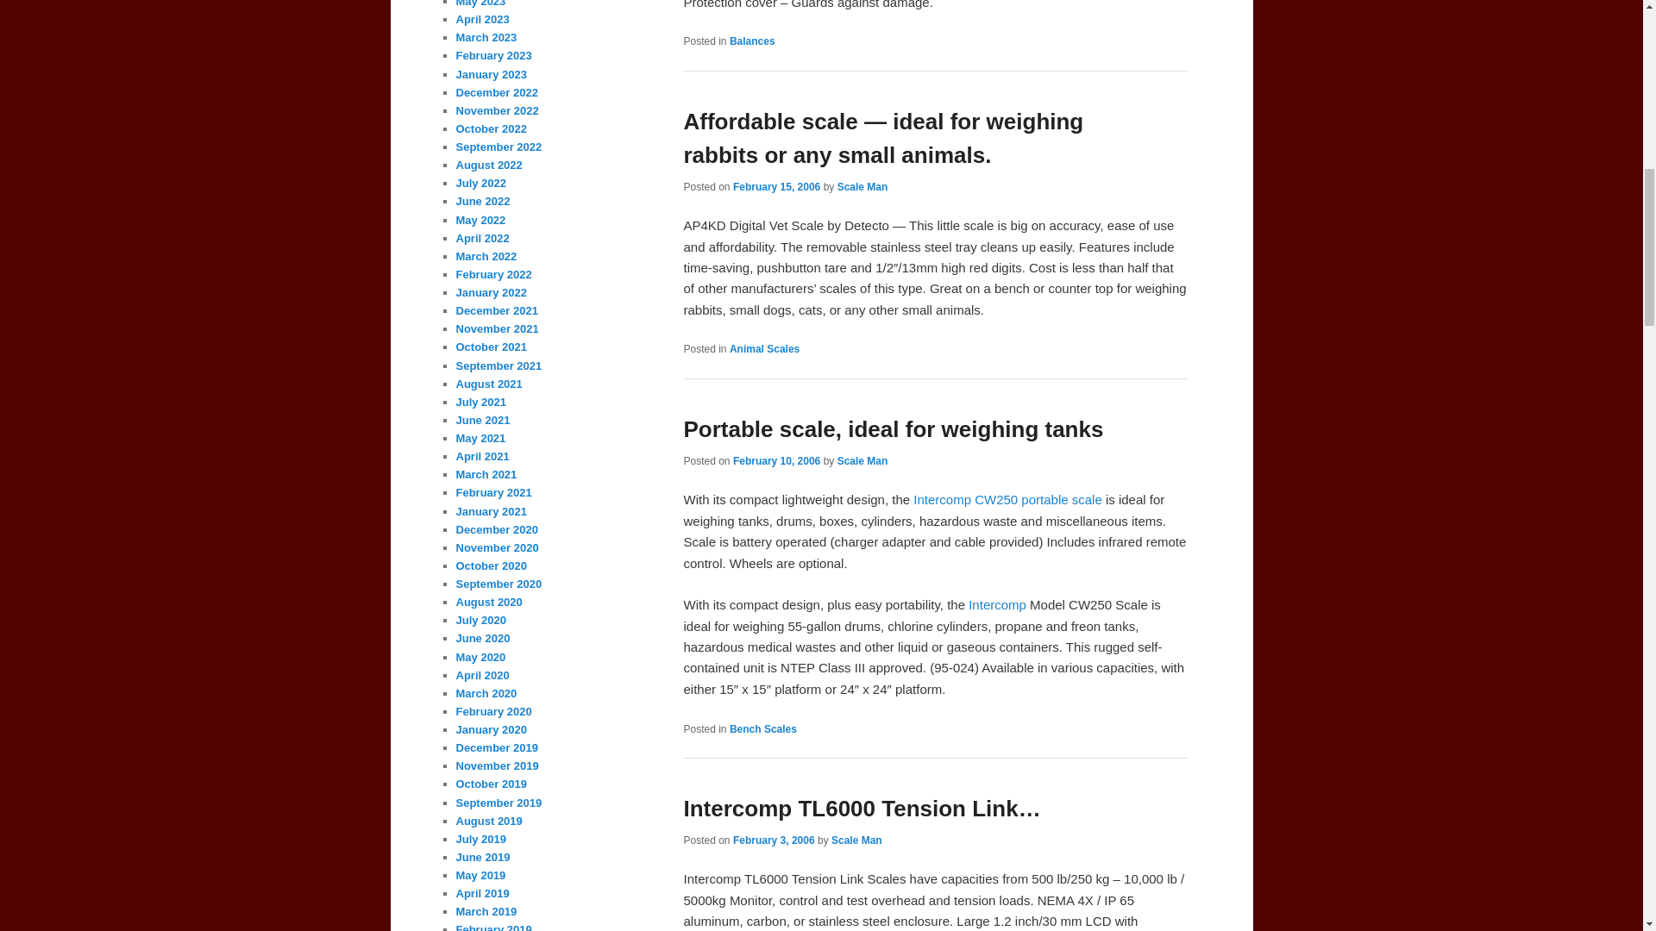 This screenshot has width=1656, height=931. What do you see at coordinates (862, 186) in the screenshot?
I see `Scale Man` at bounding box center [862, 186].